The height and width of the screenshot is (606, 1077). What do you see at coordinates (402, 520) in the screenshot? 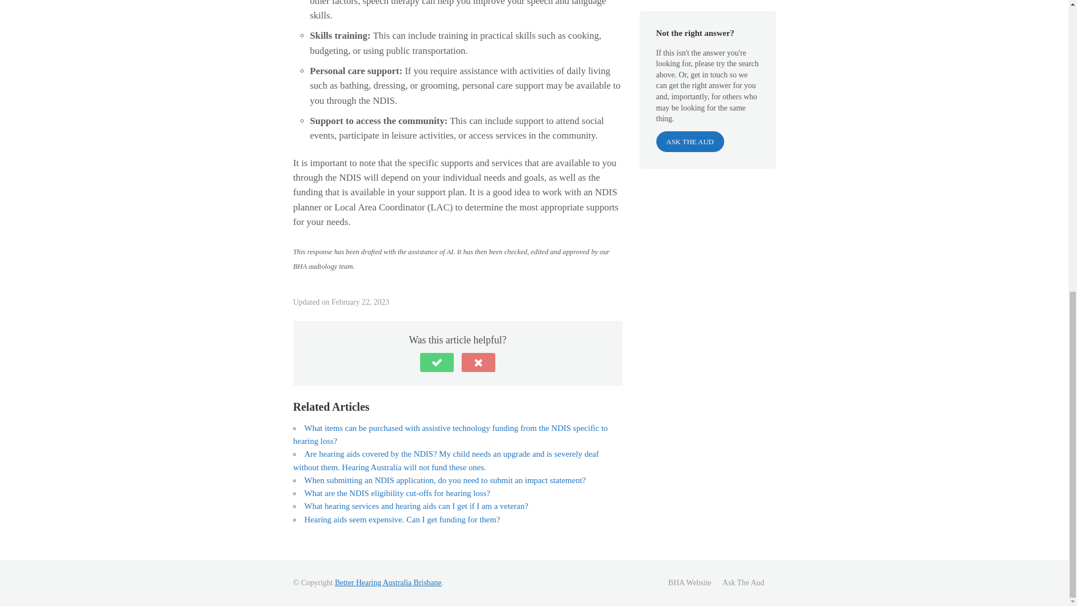
I see `Hearing aids seem expensive. Can I get funding for them?` at bounding box center [402, 520].